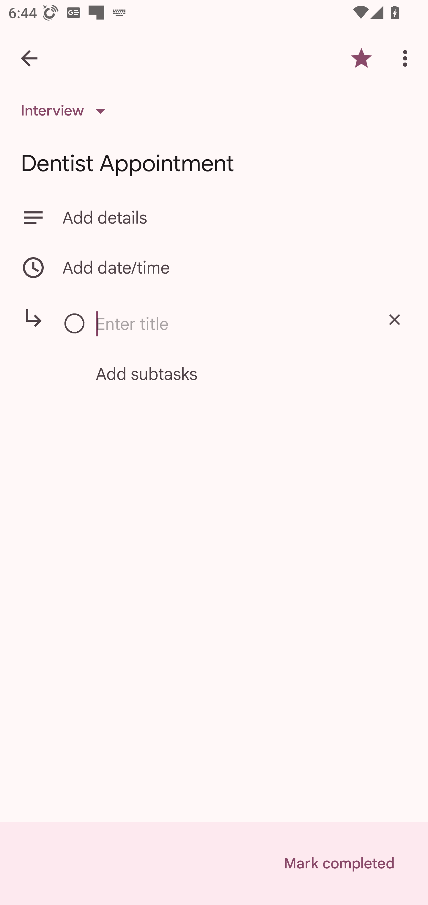 The image size is (428, 905). What do you see at coordinates (29, 58) in the screenshot?
I see `Back` at bounding box center [29, 58].